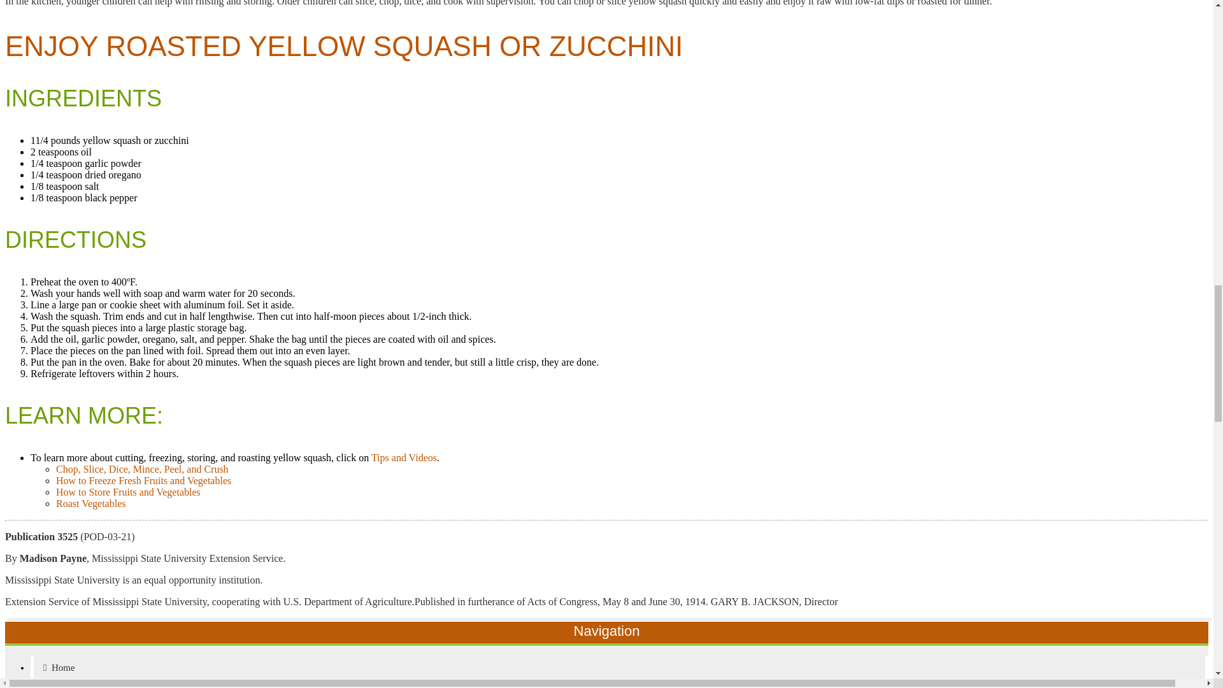 The width and height of the screenshot is (1223, 688). Describe the element at coordinates (404, 457) in the screenshot. I see `Tips and Videos` at that location.